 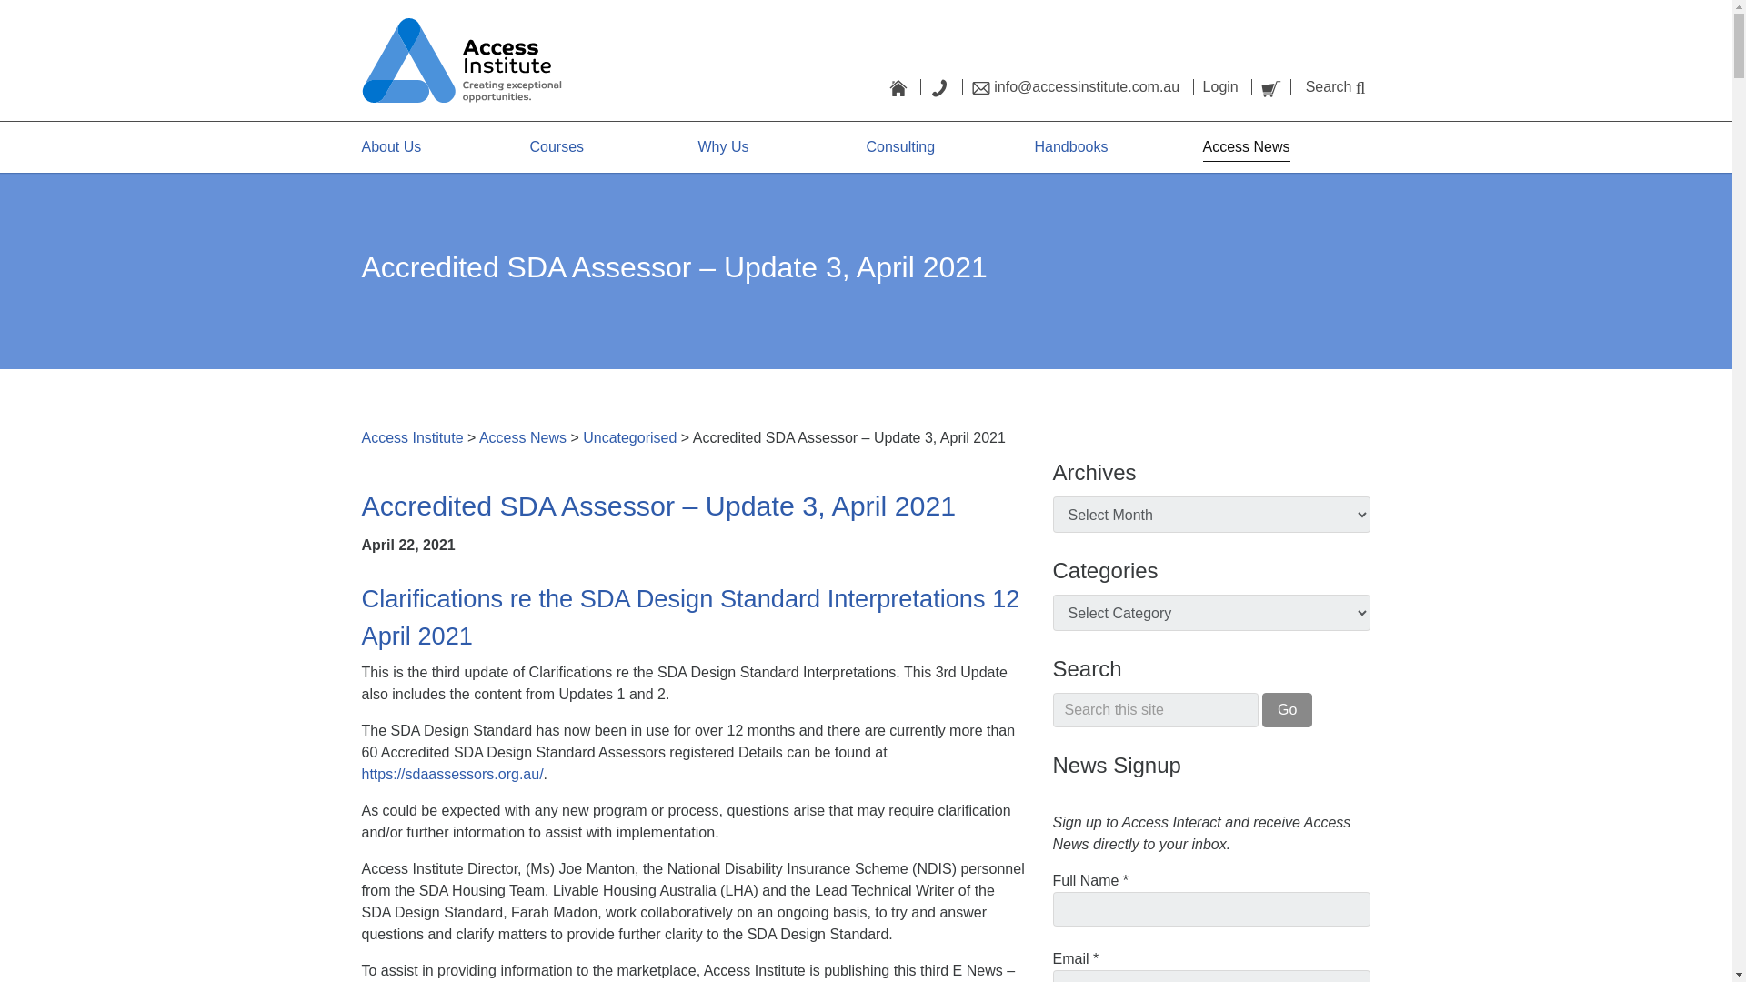 What do you see at coordinates (1246, 147) in the screenshot?
I see `Access News Blog Link` at bounding box center [1246, 147].